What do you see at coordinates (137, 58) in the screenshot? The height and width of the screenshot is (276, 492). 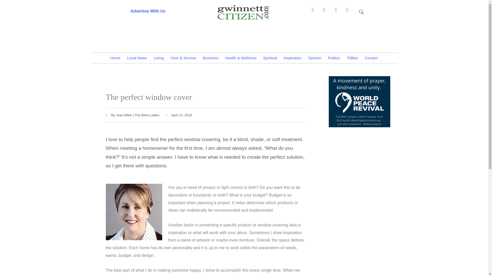 I see `Local News` at bounding box center [137, 58].